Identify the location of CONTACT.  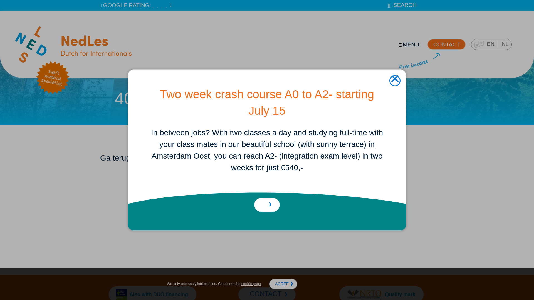
(447, 44).